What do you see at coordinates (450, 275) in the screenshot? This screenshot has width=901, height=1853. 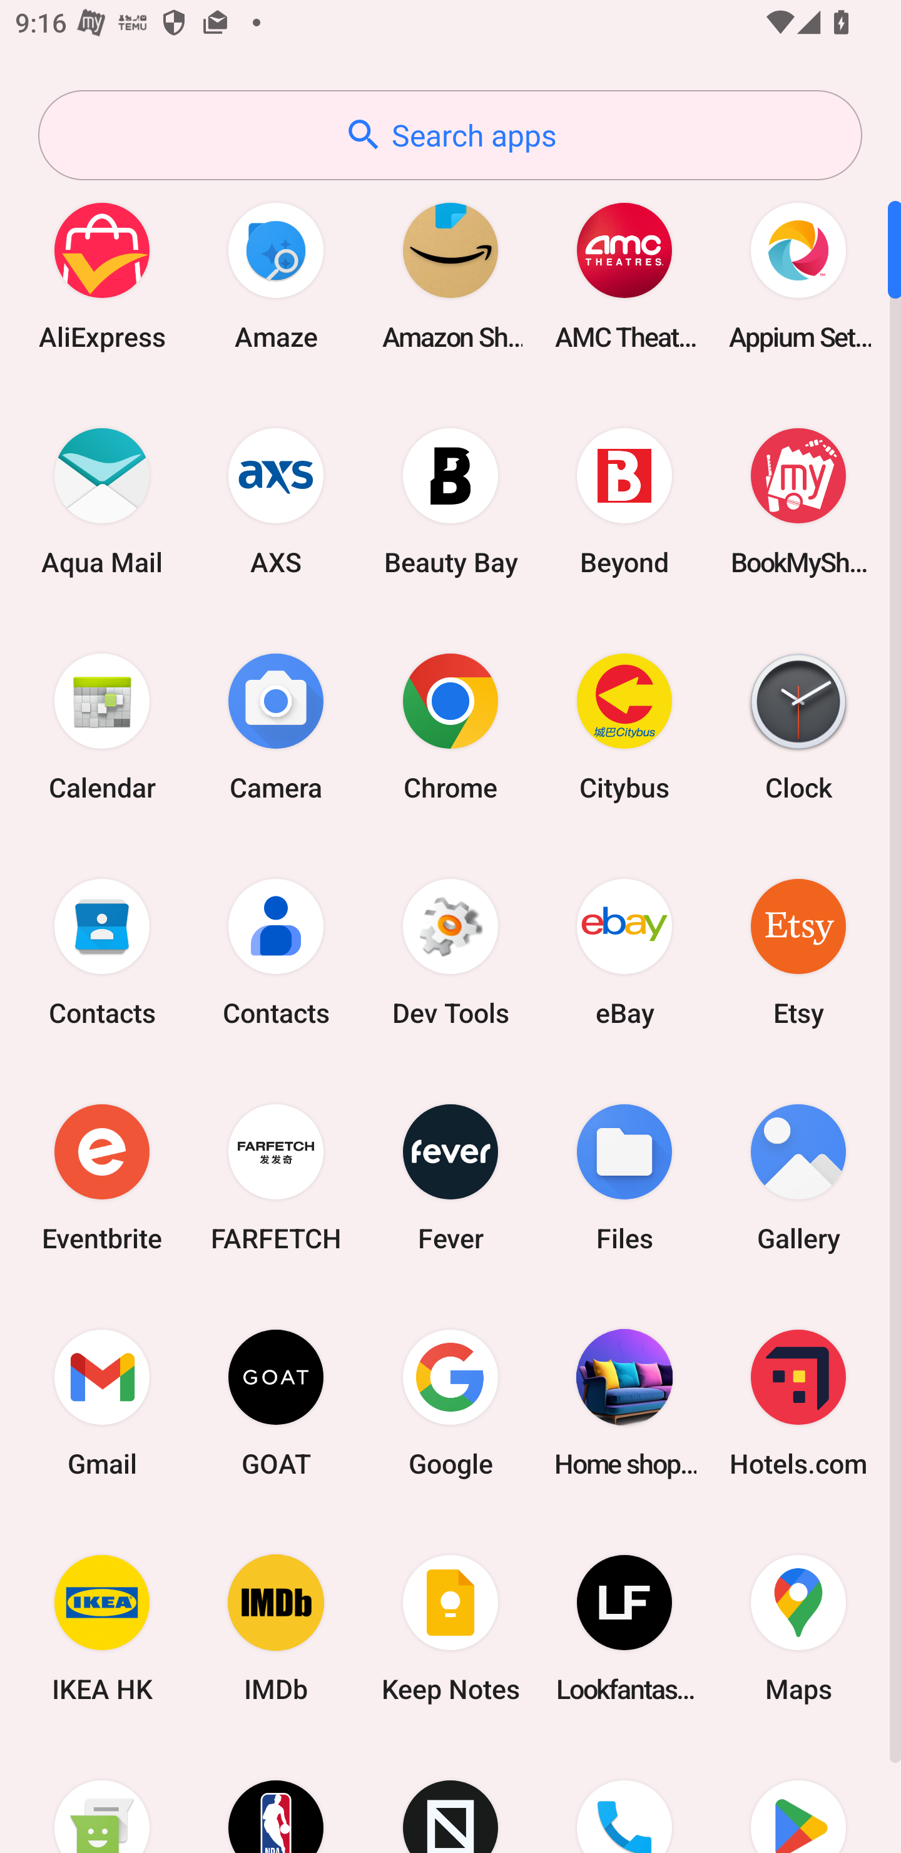 I see `Amazon Shopping` at bounding box center [450, 275].